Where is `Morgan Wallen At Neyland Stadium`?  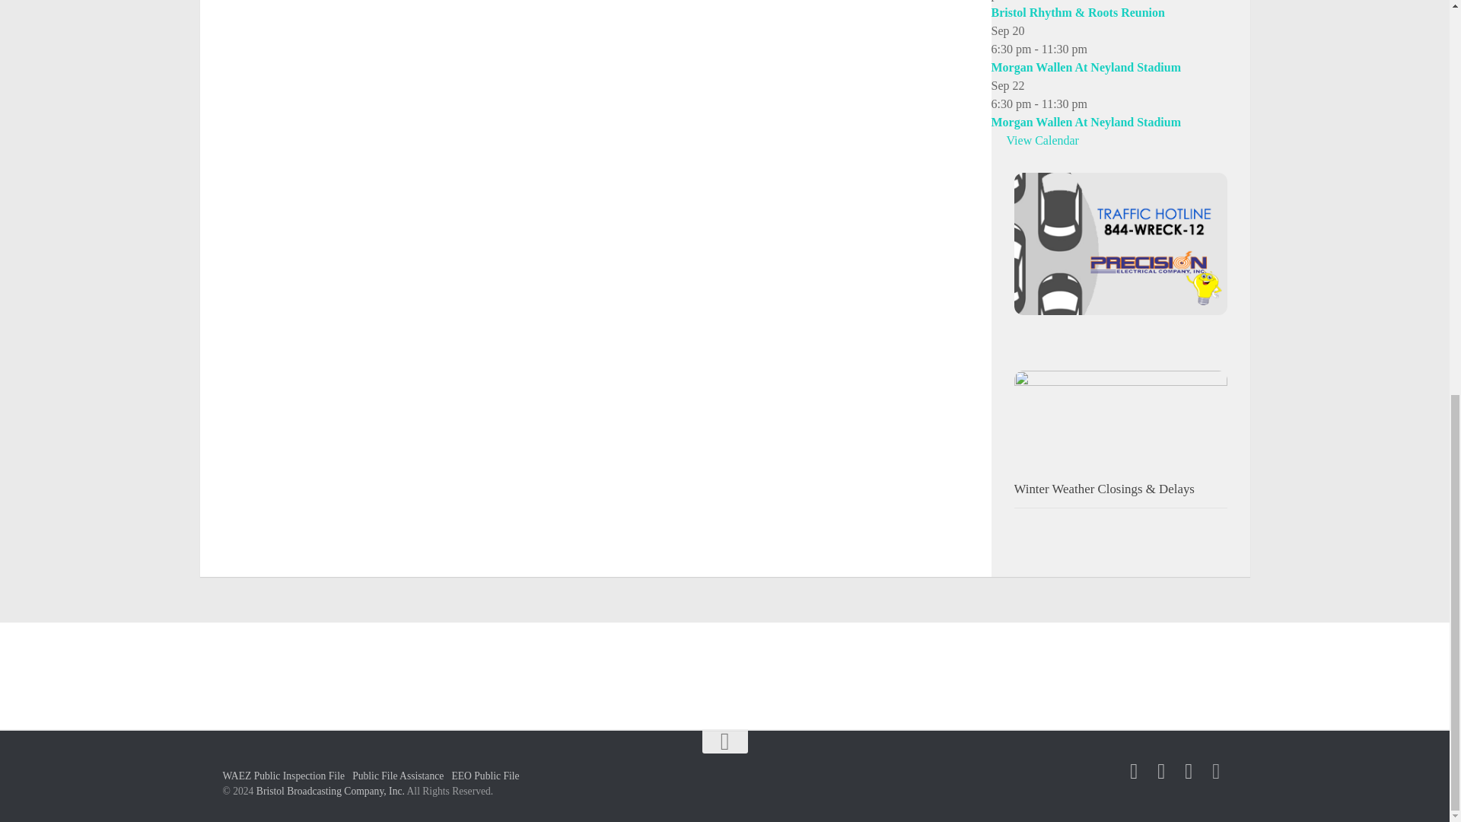 Morgan Wallen At Neyland Stadium is located at coordinates (1085, 67).